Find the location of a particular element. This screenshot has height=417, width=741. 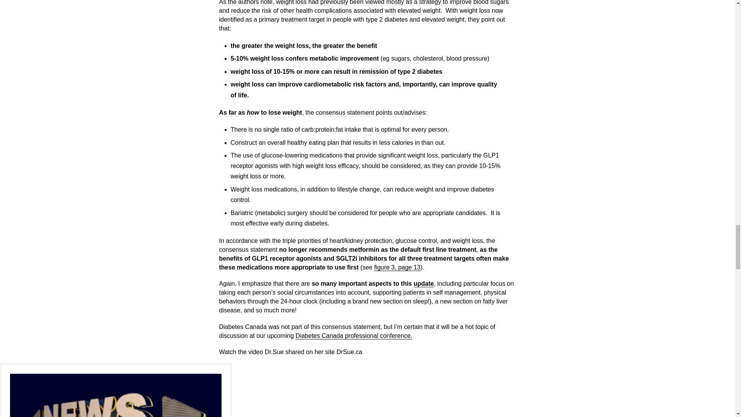

figure 3, page 13 is located at coordinates (397, 267).